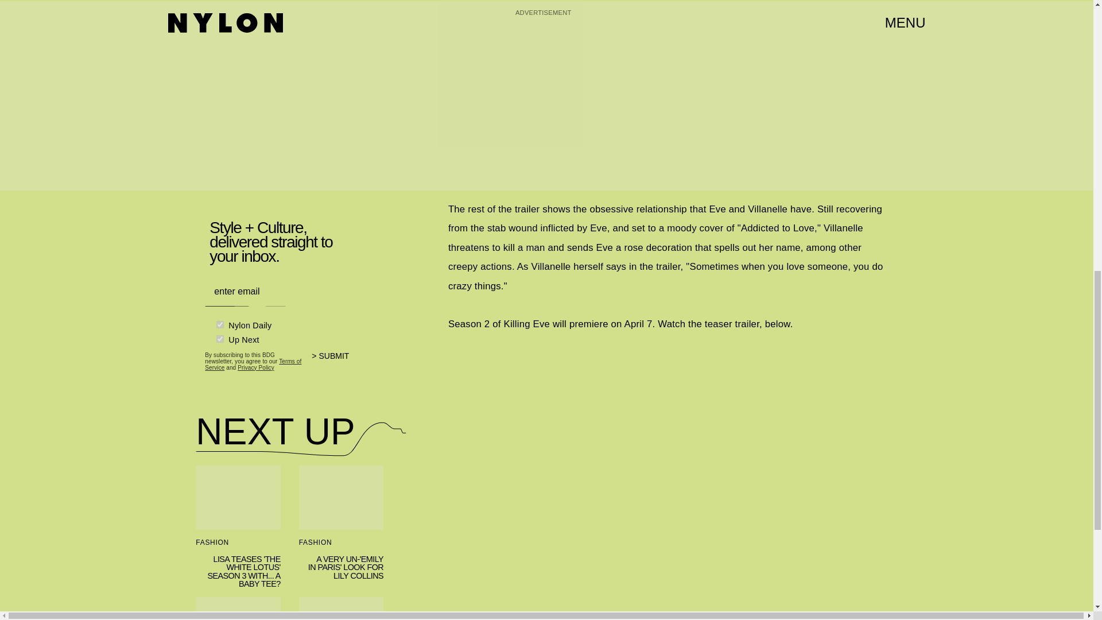 This screenshot has height=620, width=1102. What do you see at coordinates (335, 363) in the screenshot?
I see `SUBMIT` at bounding box center [335, 363].